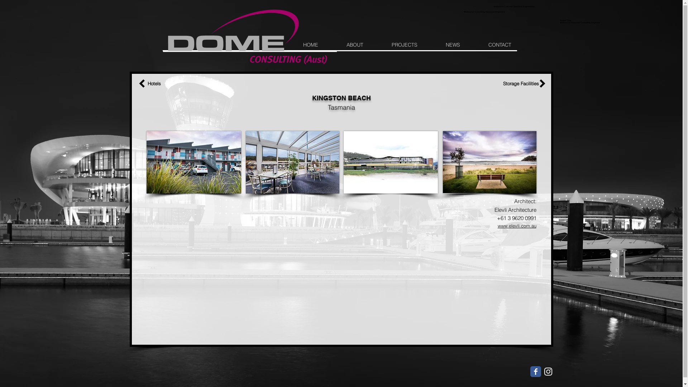  Describe the element at coordinates (405, 45) in the screenshot. I see `PROJECTS` at that location.